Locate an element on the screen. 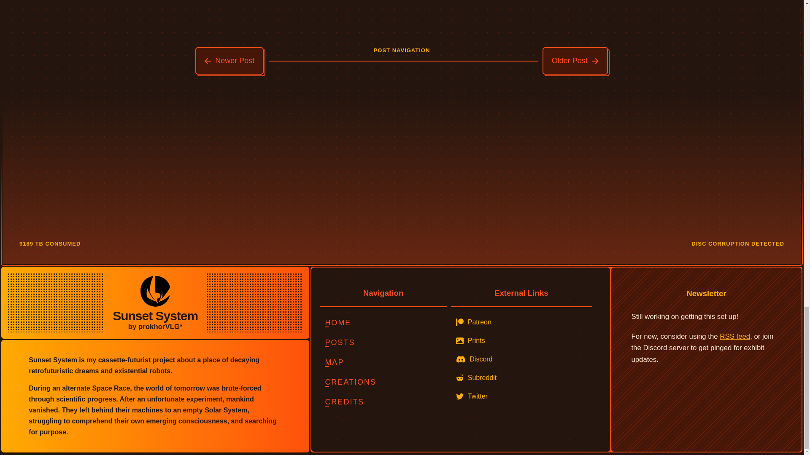 This screenshot has width=810, height=455. RSS feed is located at coordinates (735, 336).